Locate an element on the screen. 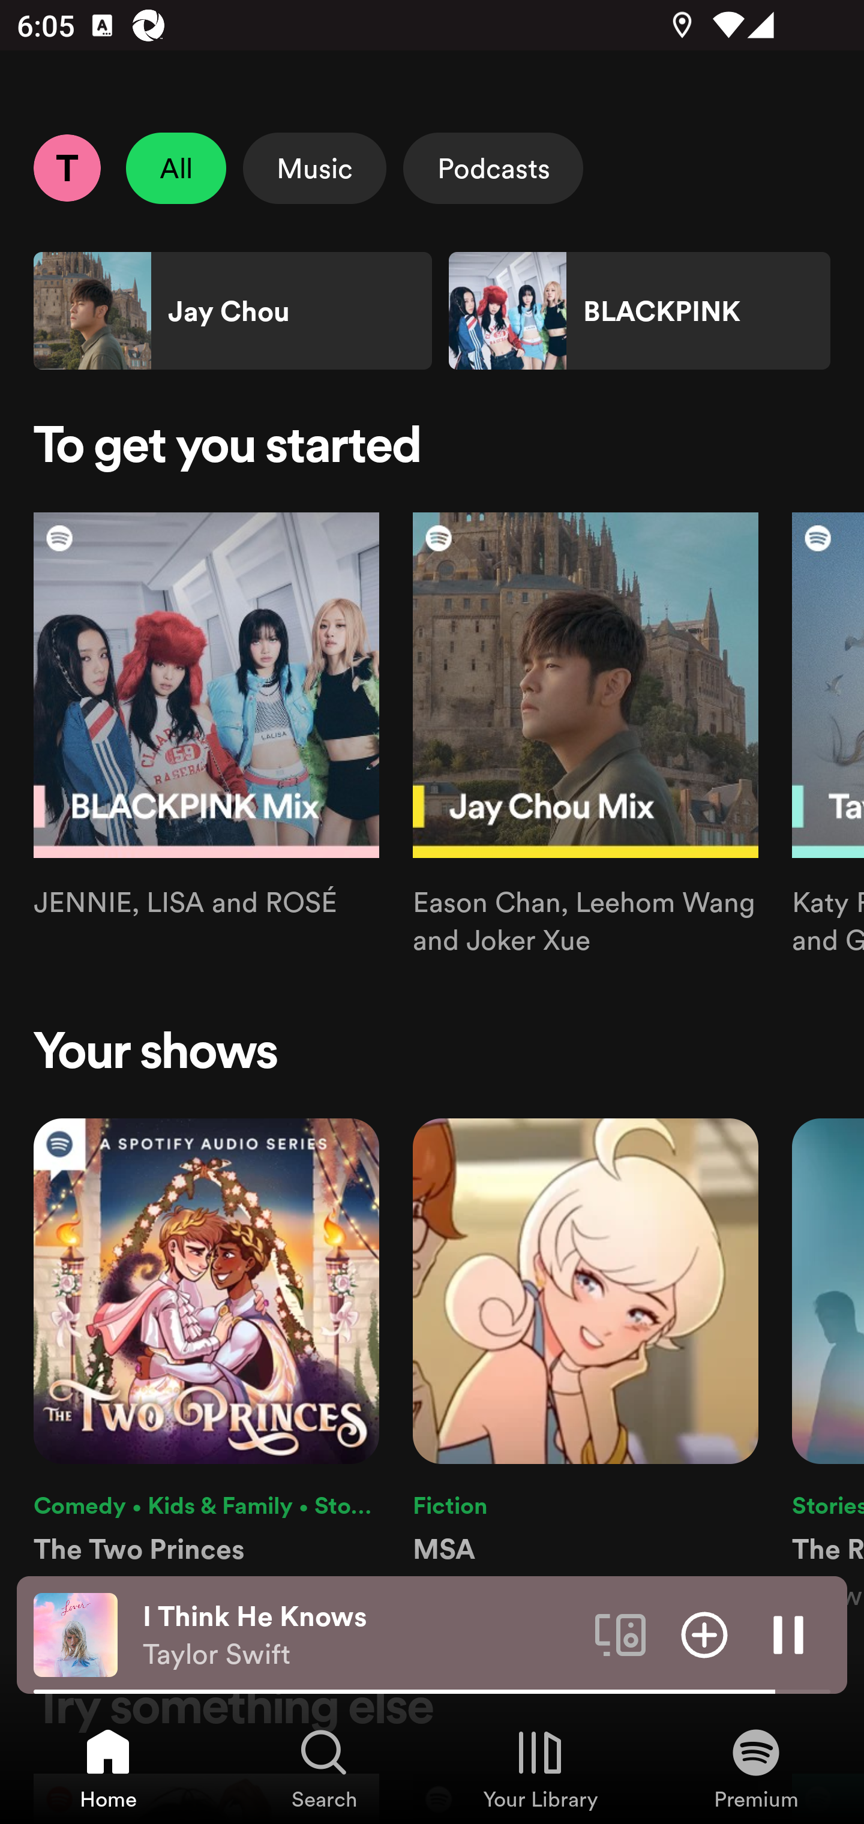 This screenshot has width=864, height=1824. Podcasts Select Podcasts is located at coordinates (493, 168).